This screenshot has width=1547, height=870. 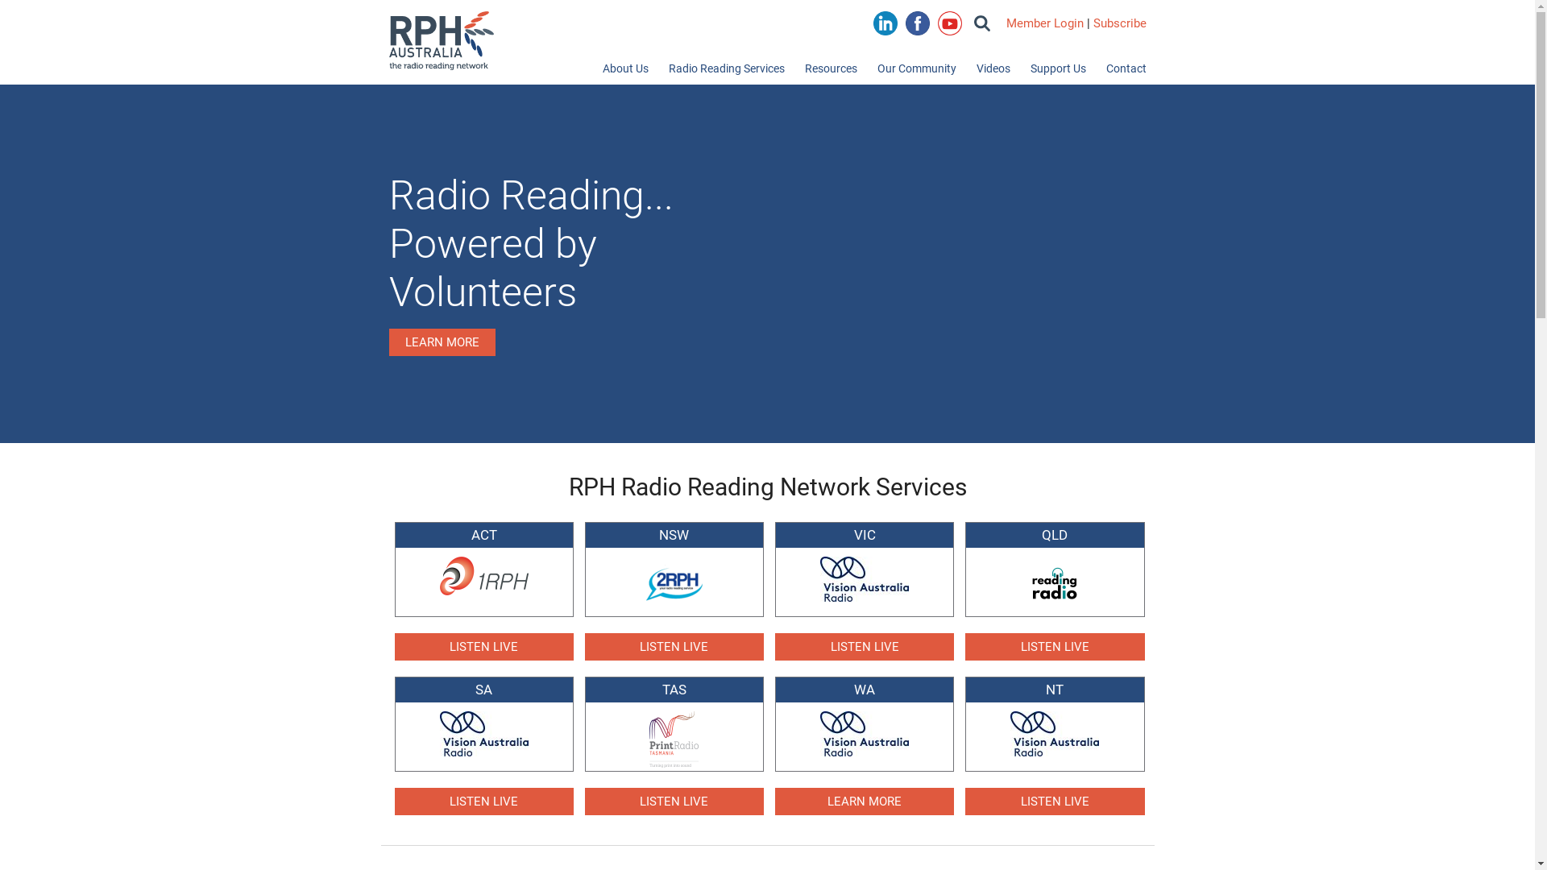 What do you see at coordinates (865, 717) in the screenshot?
I see `WA` at bounding box center [865, 717].